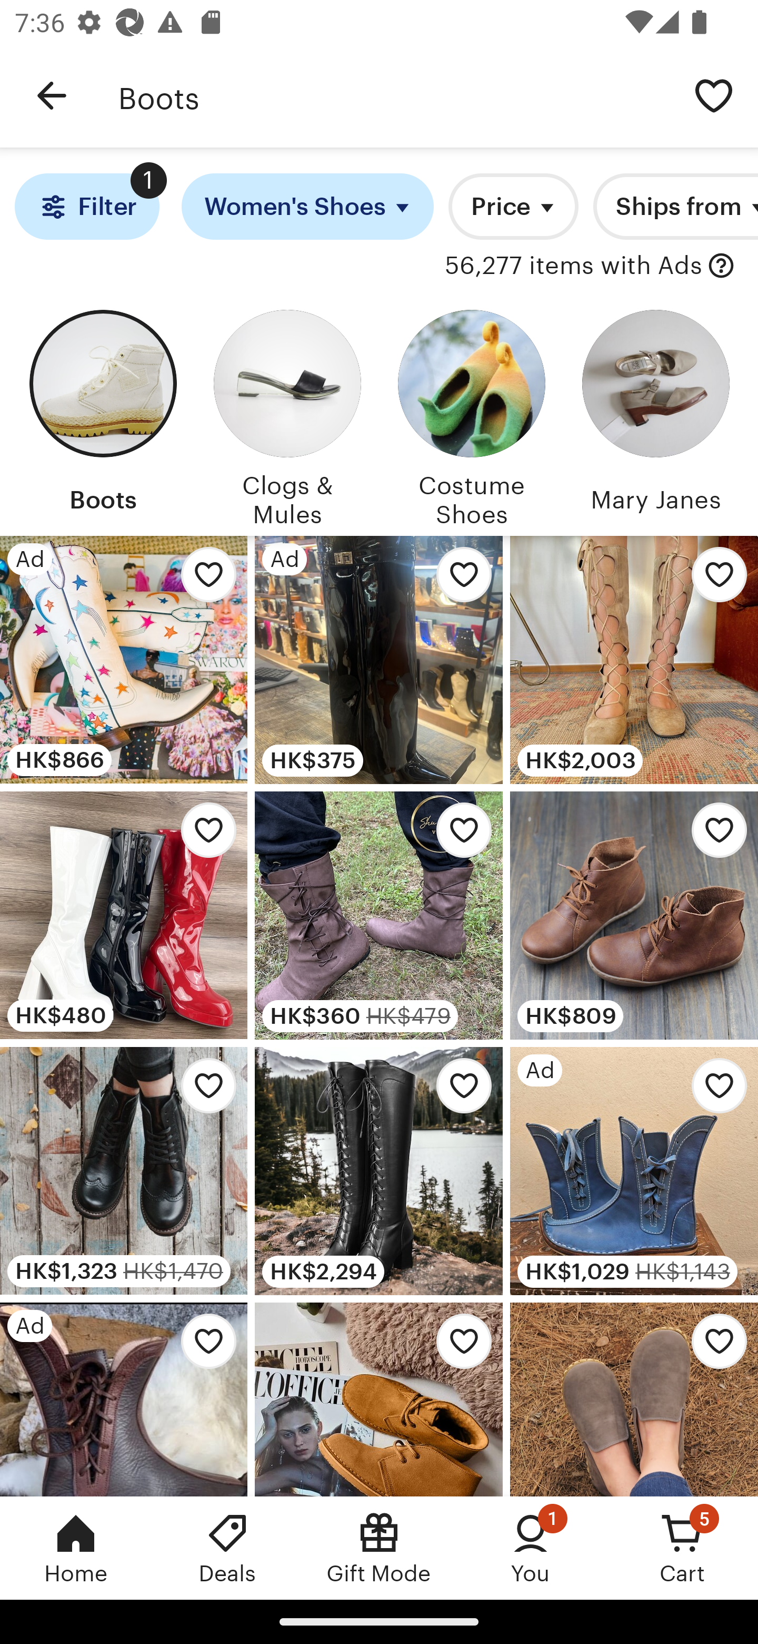  I want to click on Clogs & Mules, so click(287, 415).